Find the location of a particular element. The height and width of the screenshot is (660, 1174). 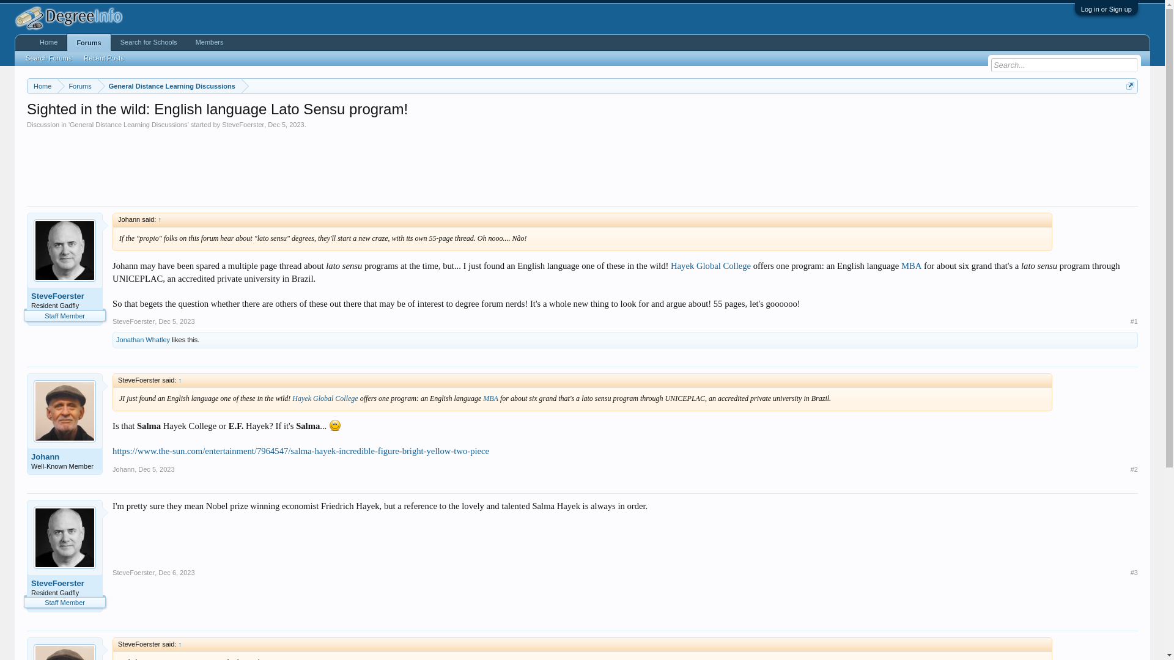

General Distance Learning Discussions is located at coordinates (128, 124).